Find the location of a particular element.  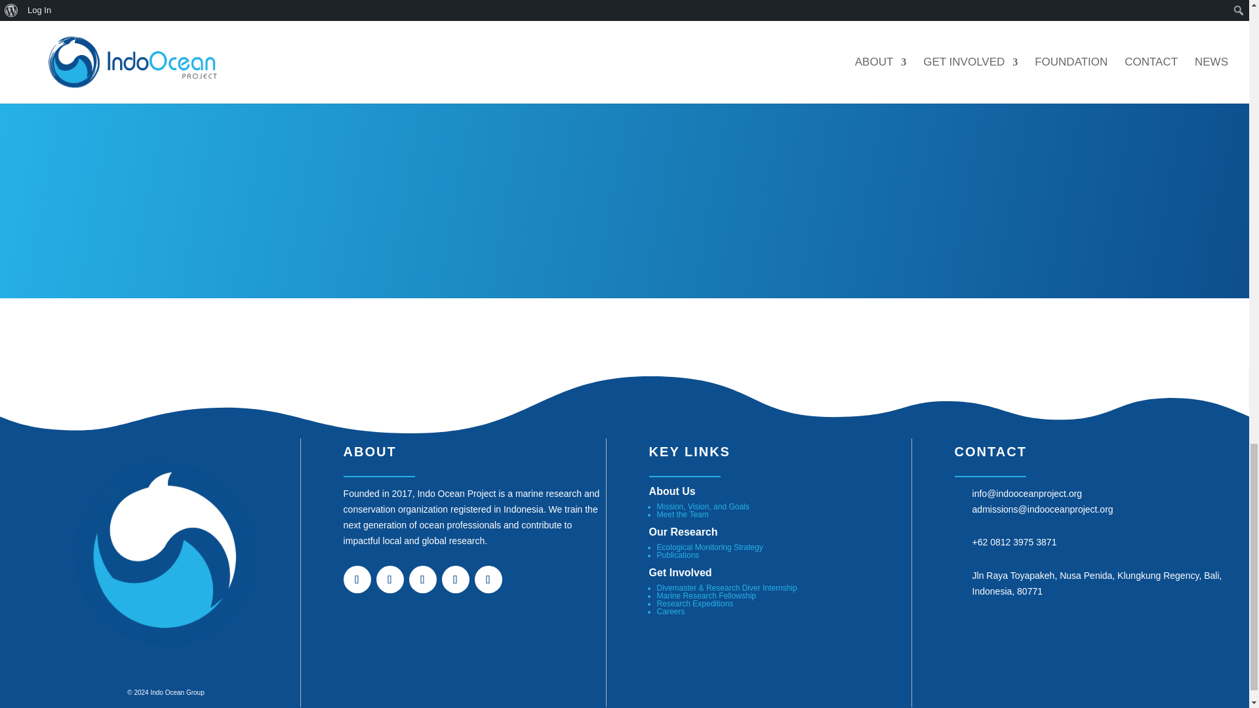

Follow on Instagram is located at coordinates (357, 580).